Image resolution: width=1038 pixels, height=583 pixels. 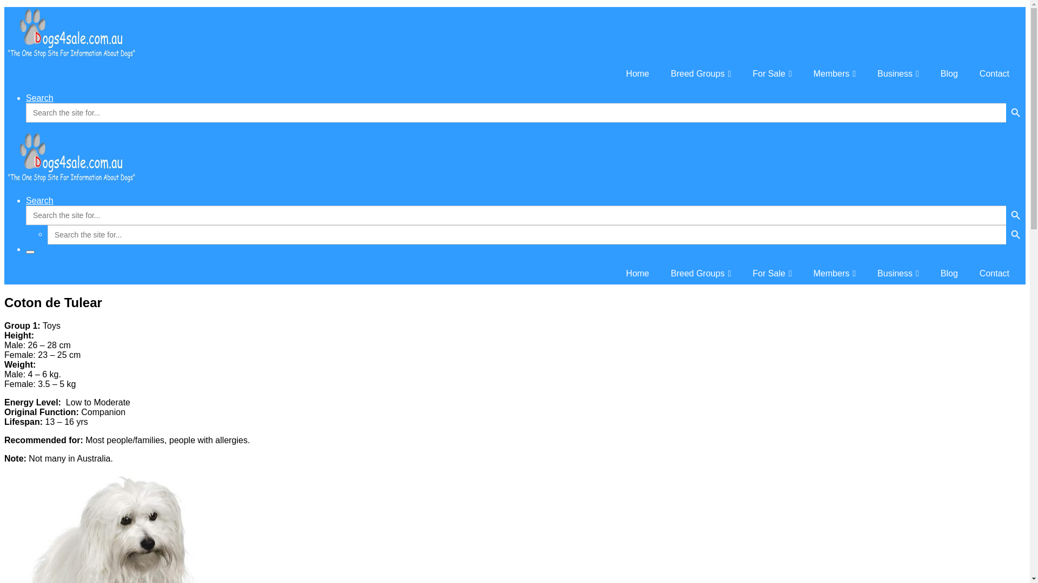 I want to click on For Sale, so click(x=772, y=74).